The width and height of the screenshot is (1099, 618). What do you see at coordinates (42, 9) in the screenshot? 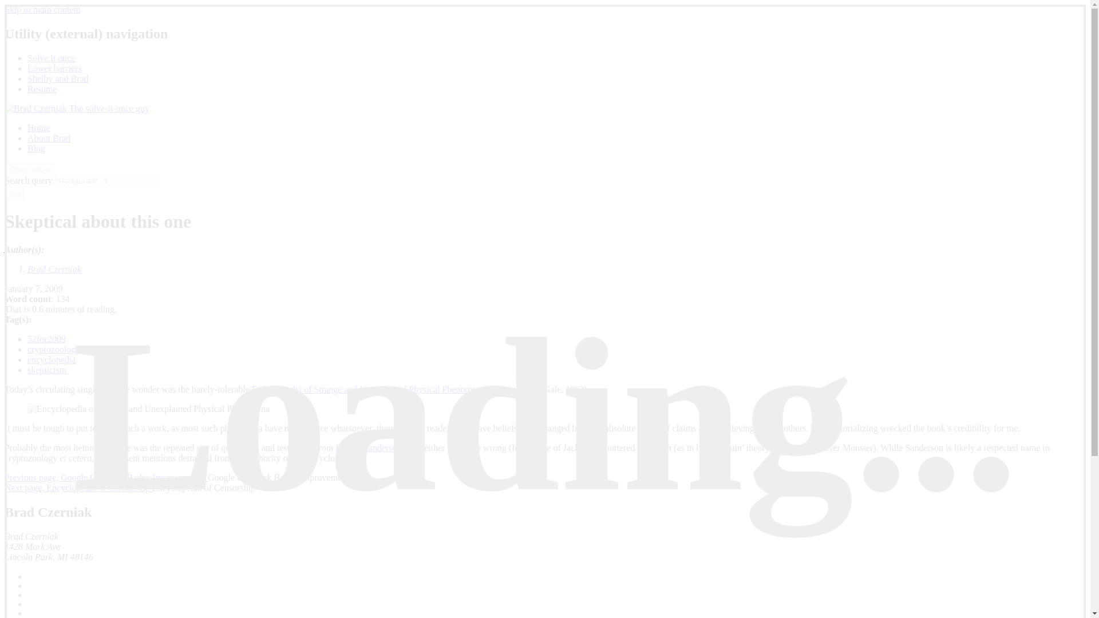
I see `Skip to main content` at bounding box center [42, 9].